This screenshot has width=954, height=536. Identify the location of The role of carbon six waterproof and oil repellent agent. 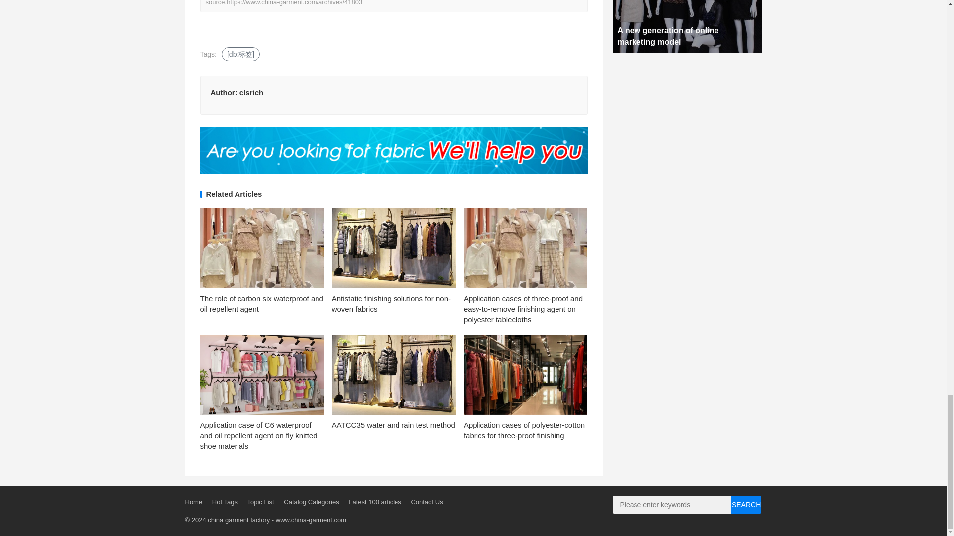
(261, 303).